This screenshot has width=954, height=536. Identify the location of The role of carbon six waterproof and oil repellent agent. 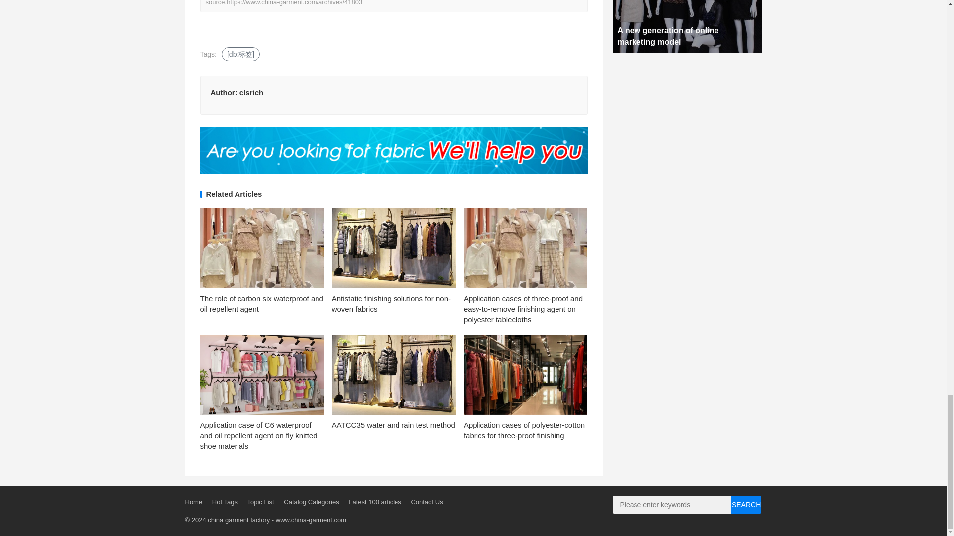
(261, 303).